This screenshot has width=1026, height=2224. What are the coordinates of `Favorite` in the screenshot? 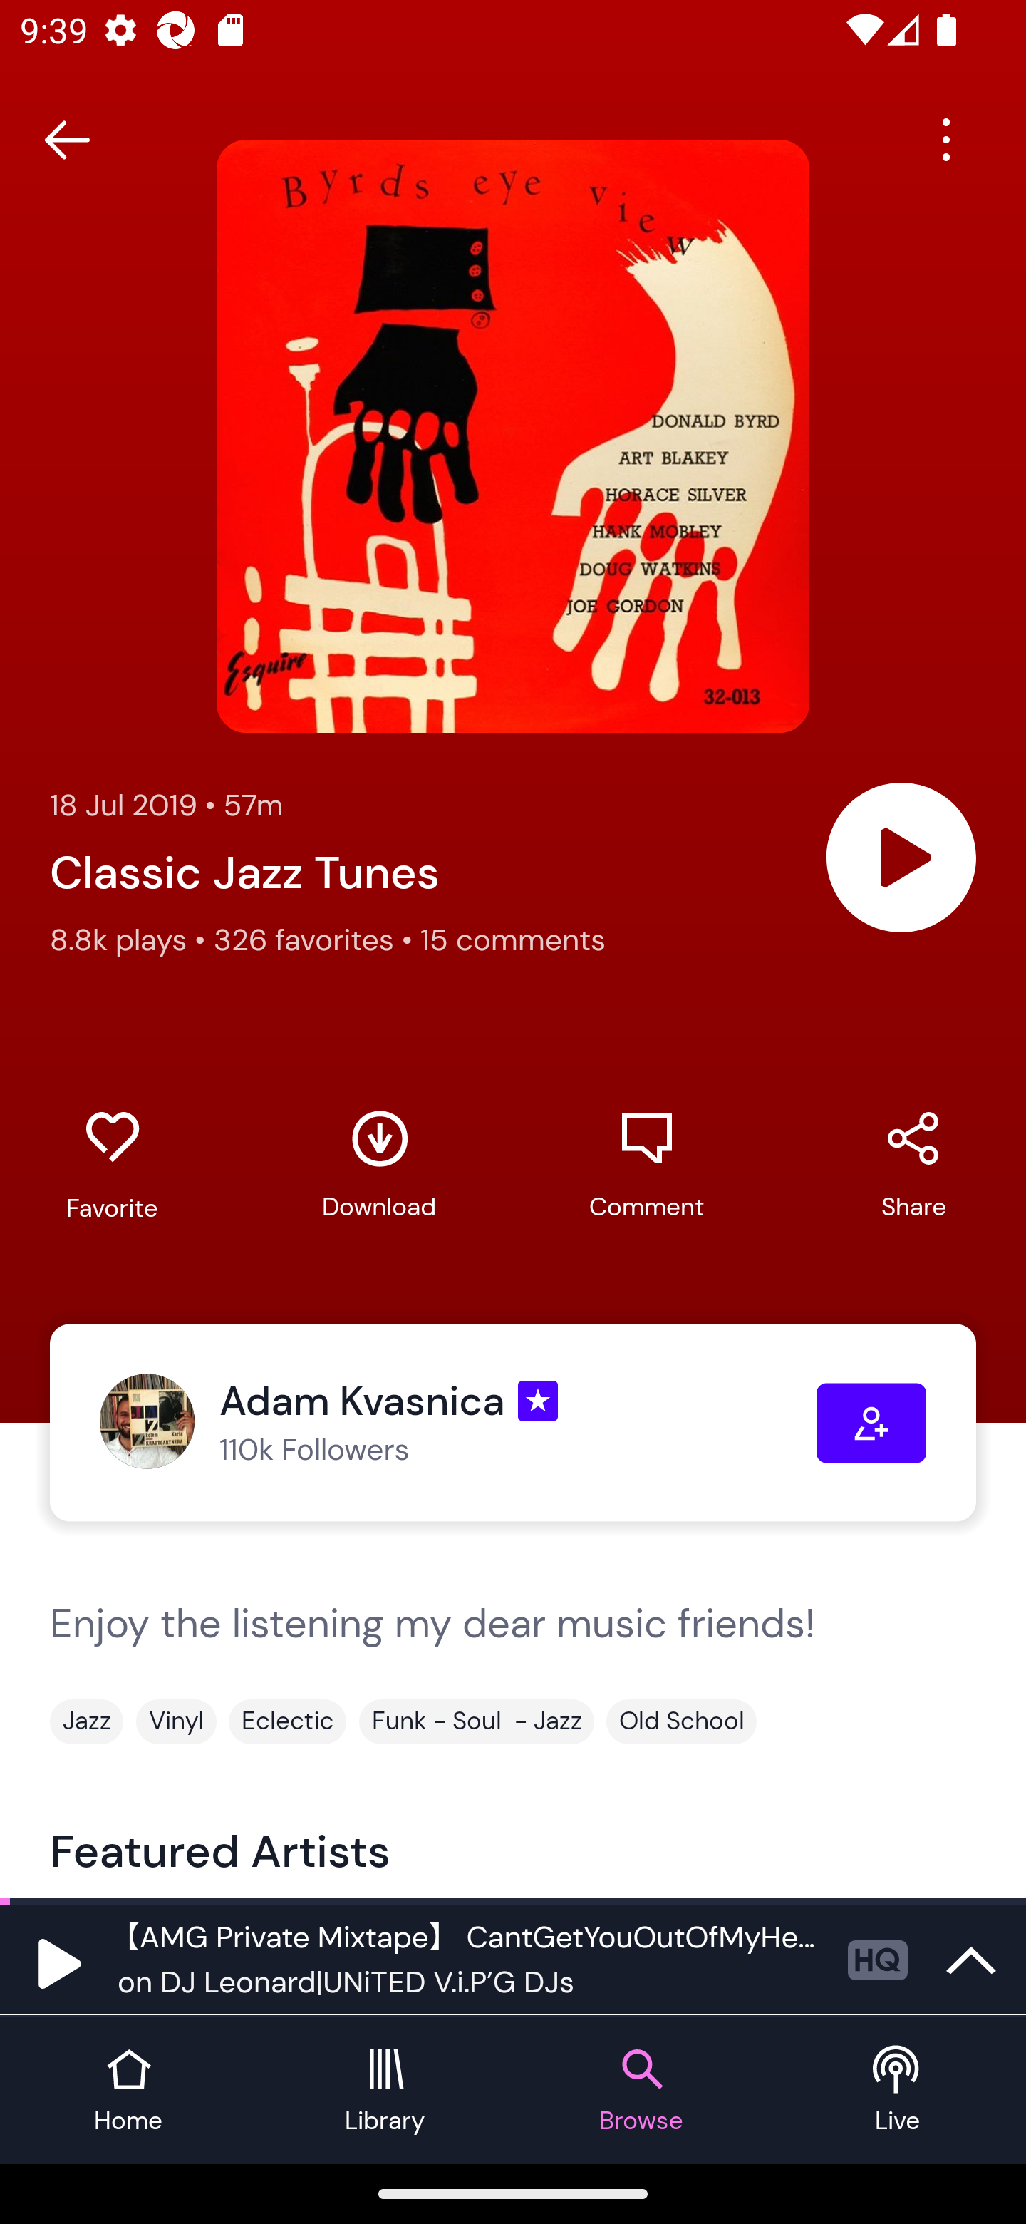 It's located at (112, 1166).